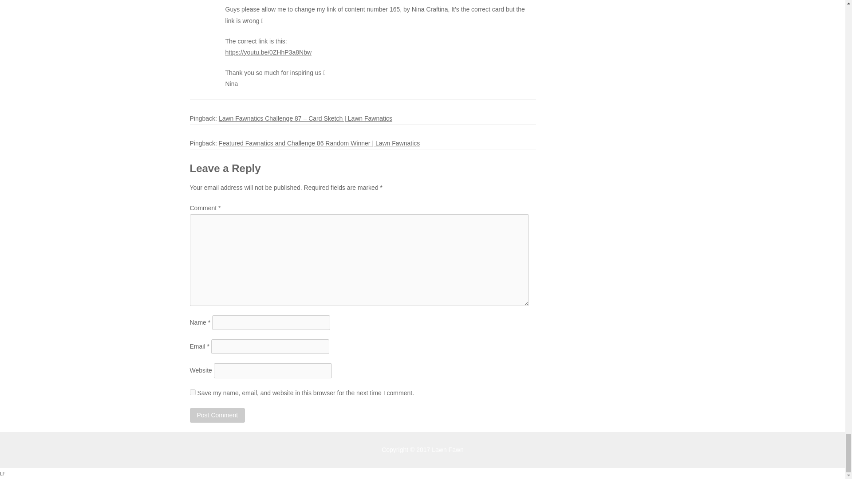 The width and height of the screenshot is (852, 479). I want to click on Post Comment, so click(217, 415).